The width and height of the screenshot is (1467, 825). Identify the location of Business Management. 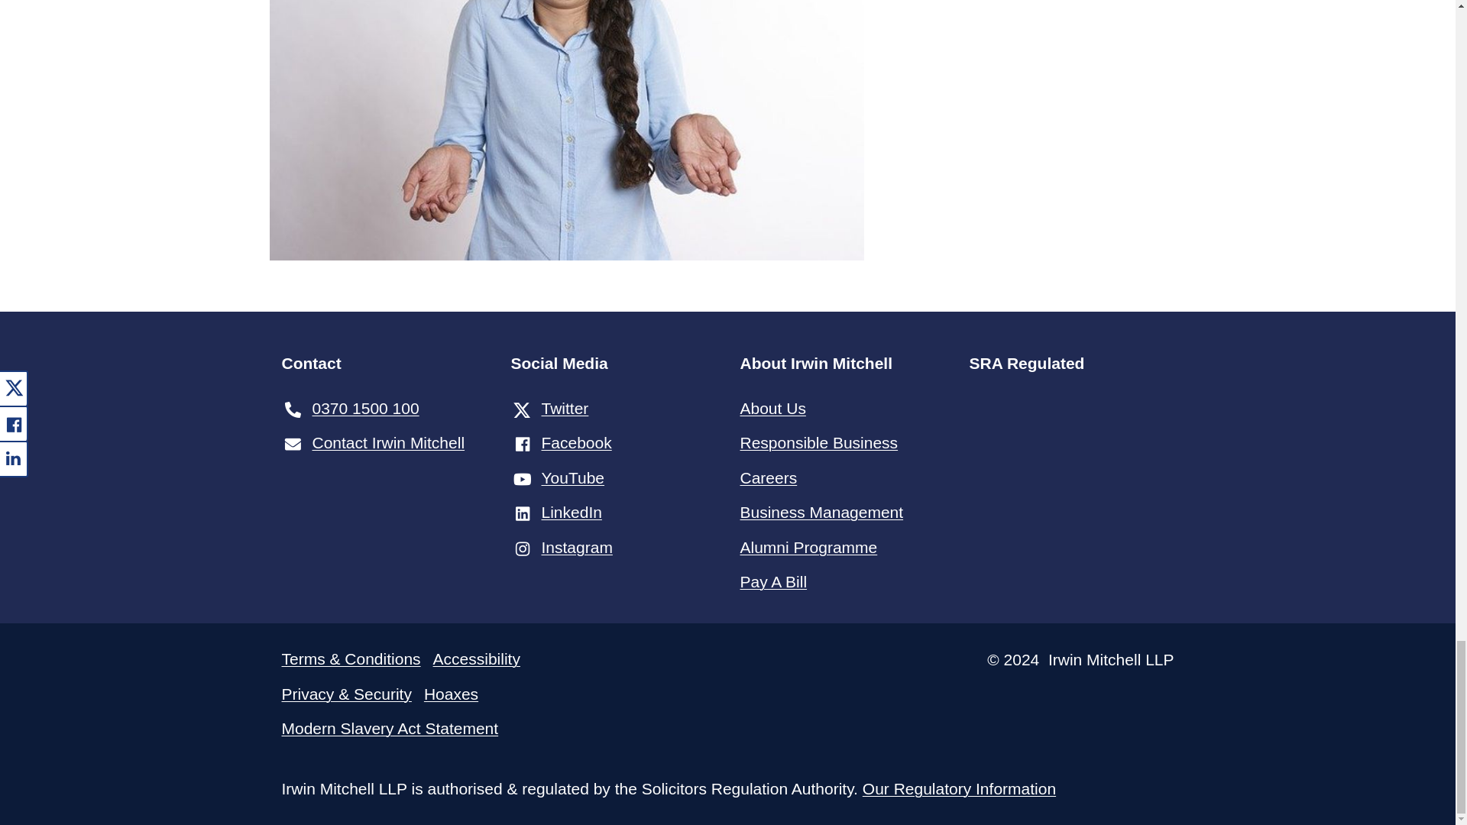
(842, 512).